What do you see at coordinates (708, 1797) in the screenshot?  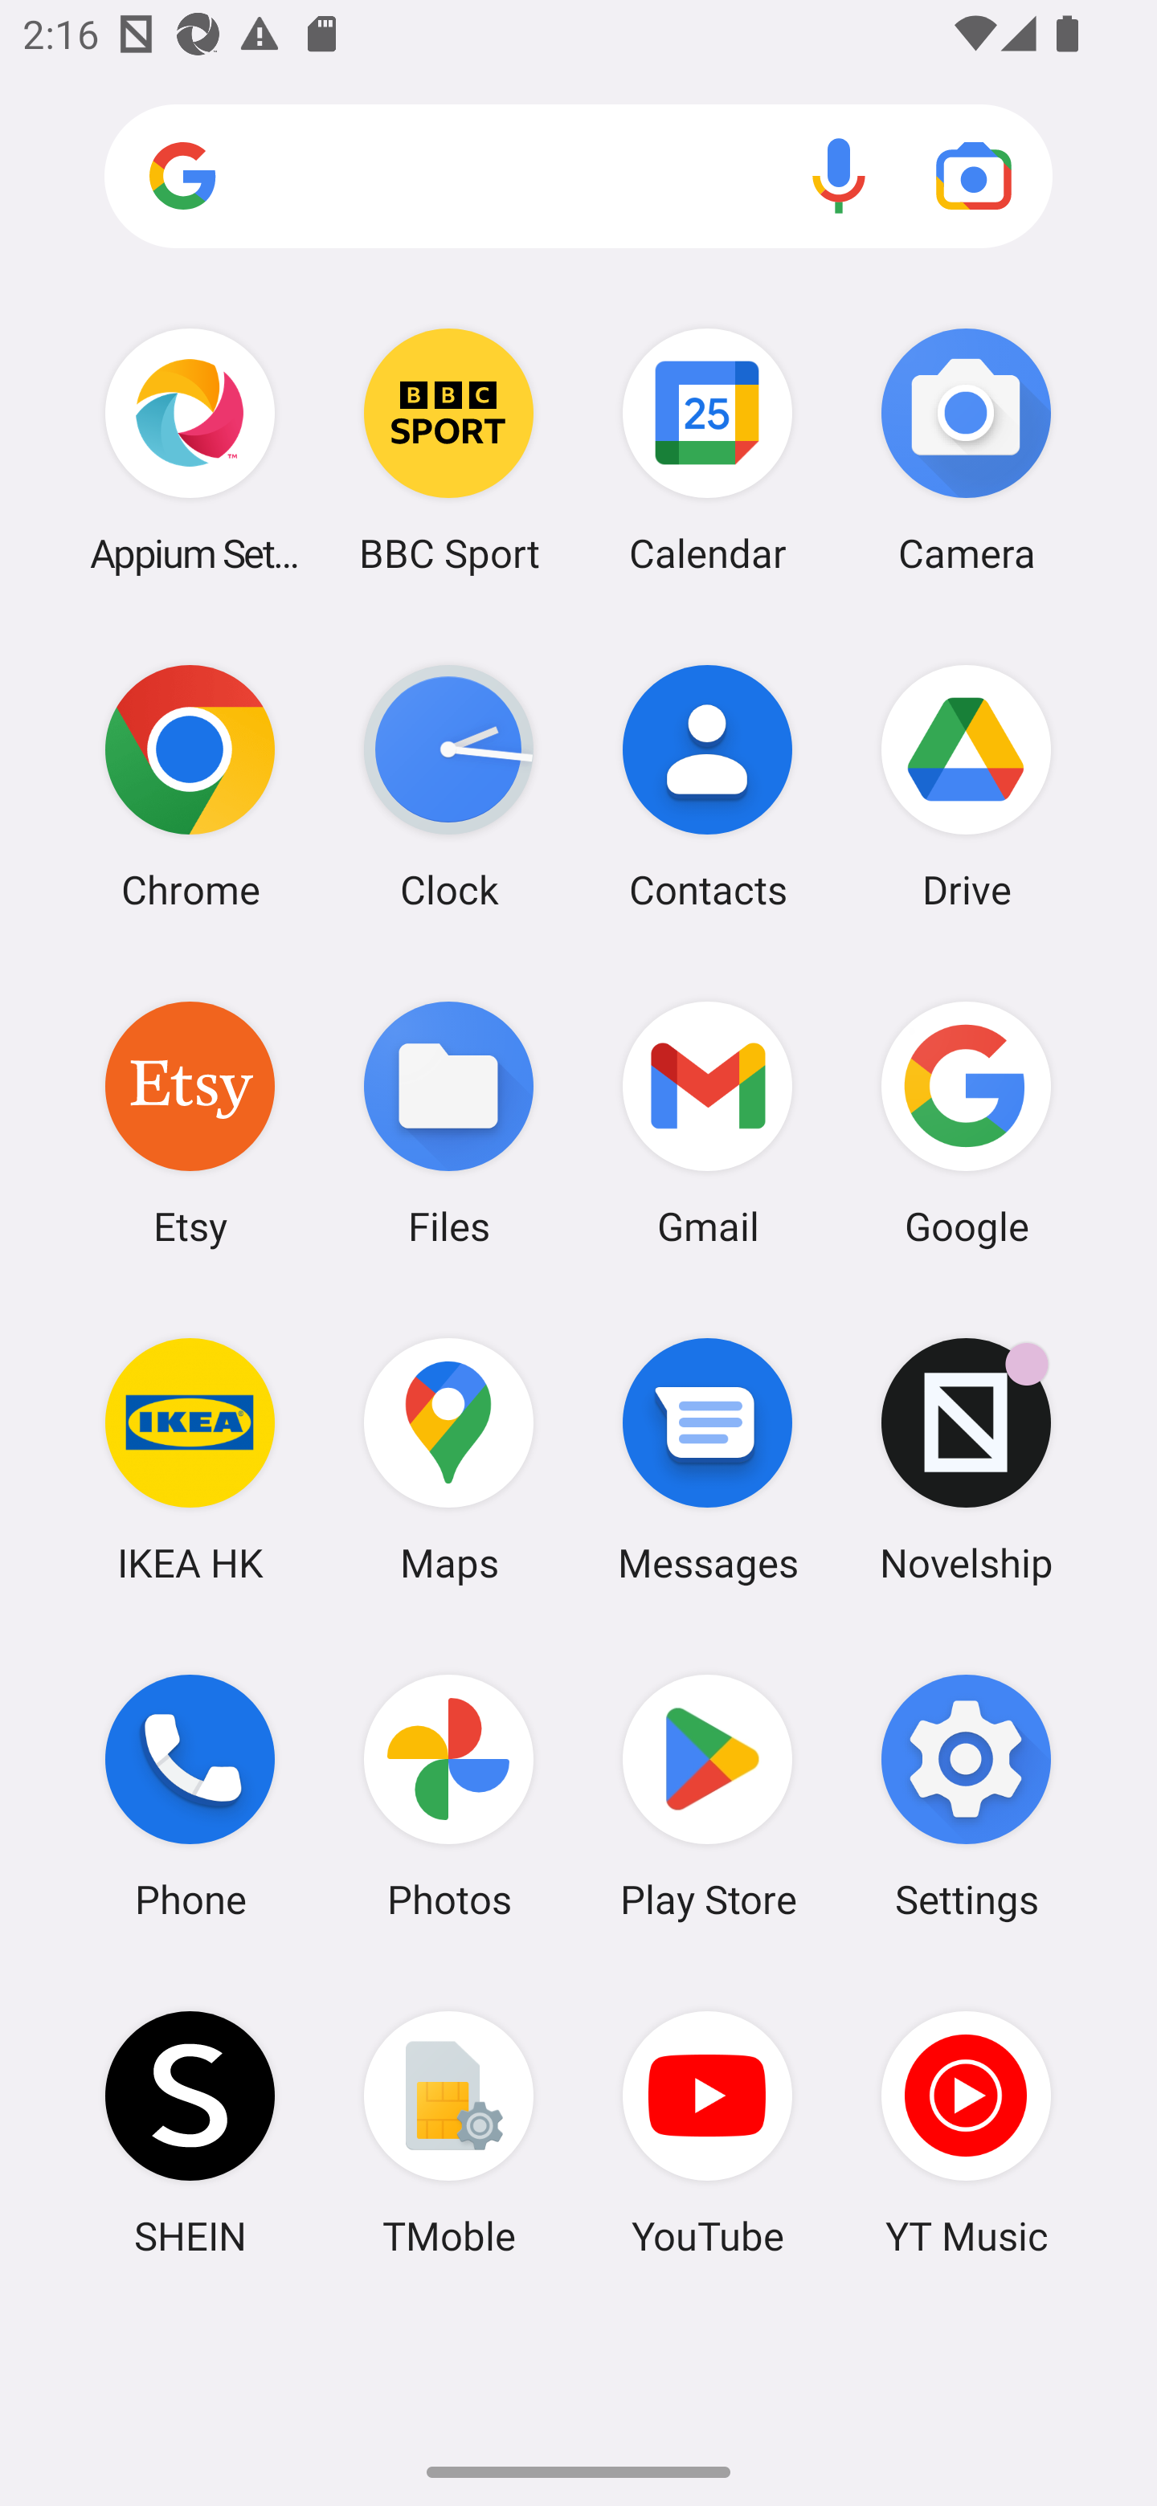 I see `Play Store` at bounding box center [708, 1797].